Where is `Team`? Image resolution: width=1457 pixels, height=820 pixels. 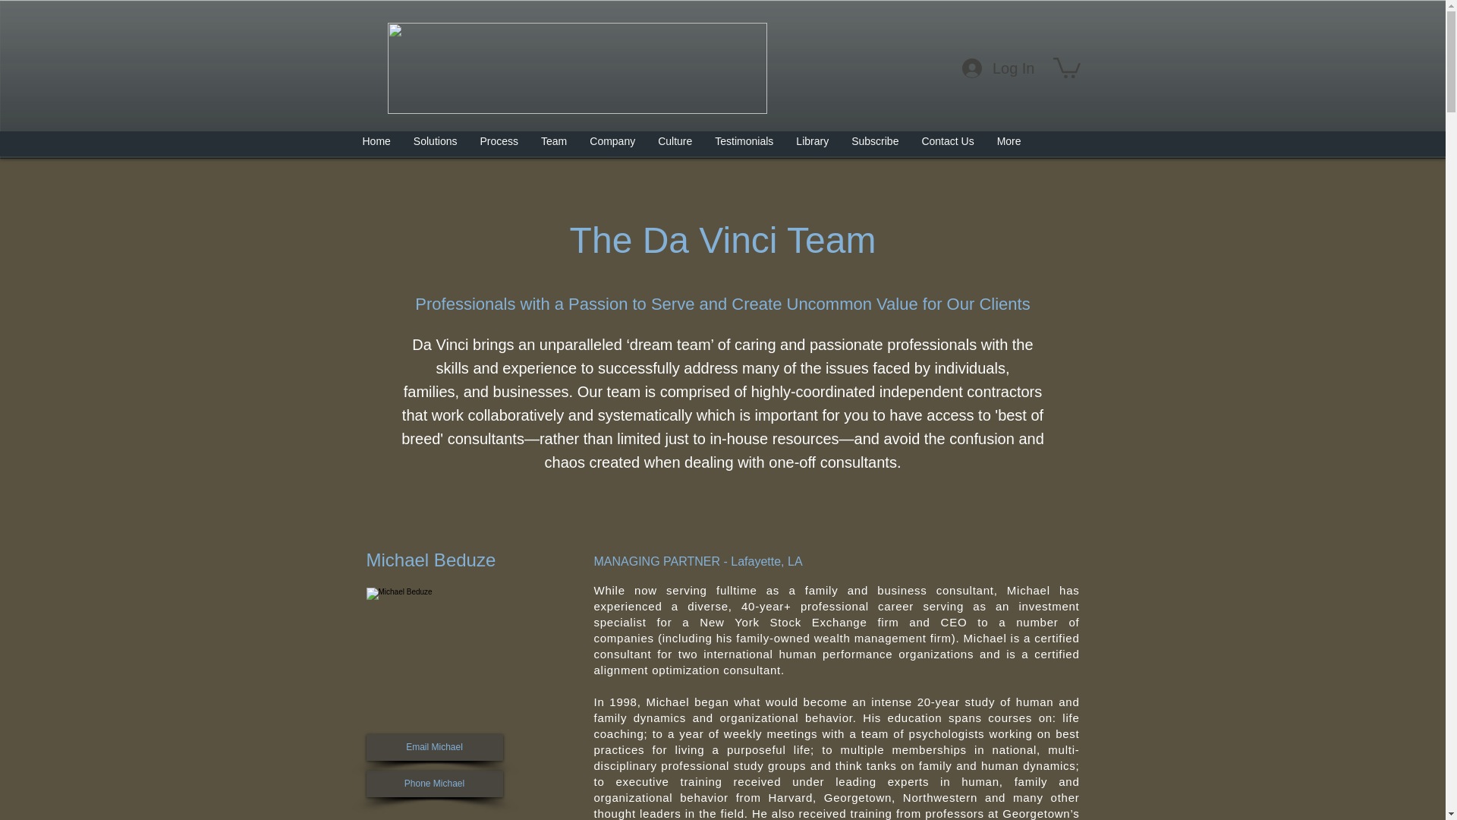 Team is located at coordinates (554, 146).